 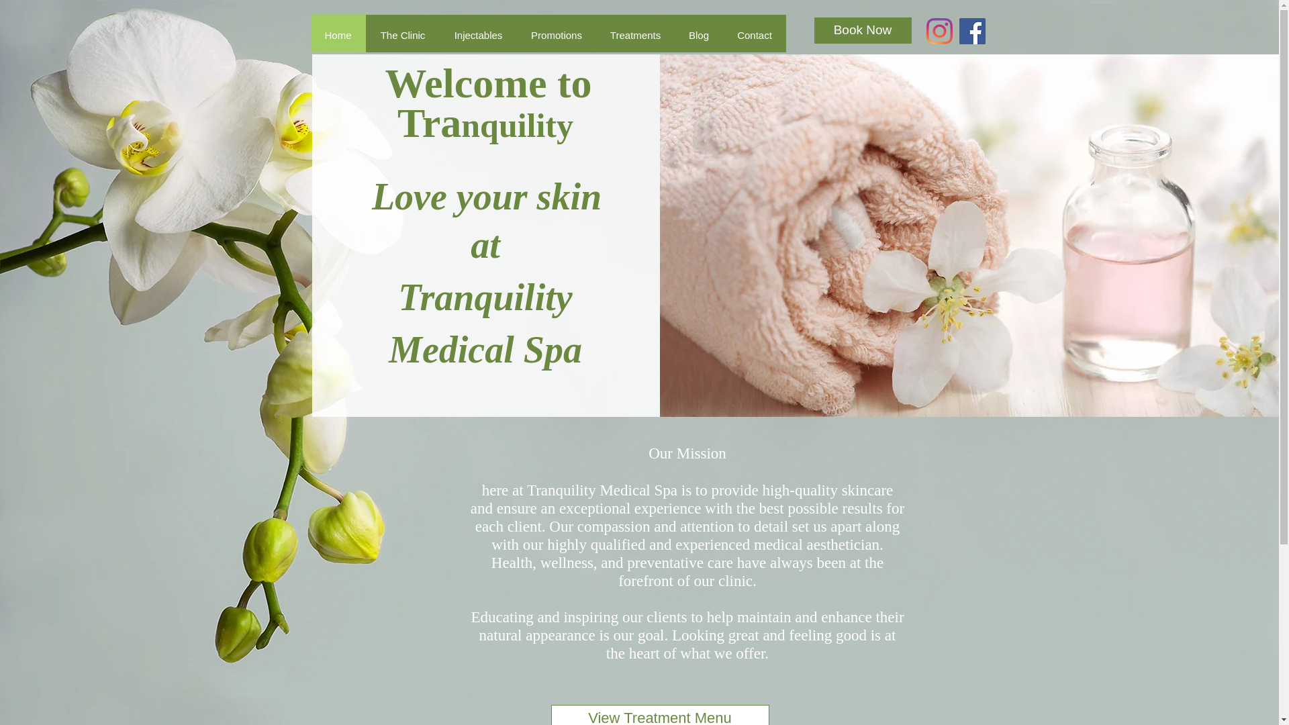 I want to click on Contact, so click(x=753, y=31).